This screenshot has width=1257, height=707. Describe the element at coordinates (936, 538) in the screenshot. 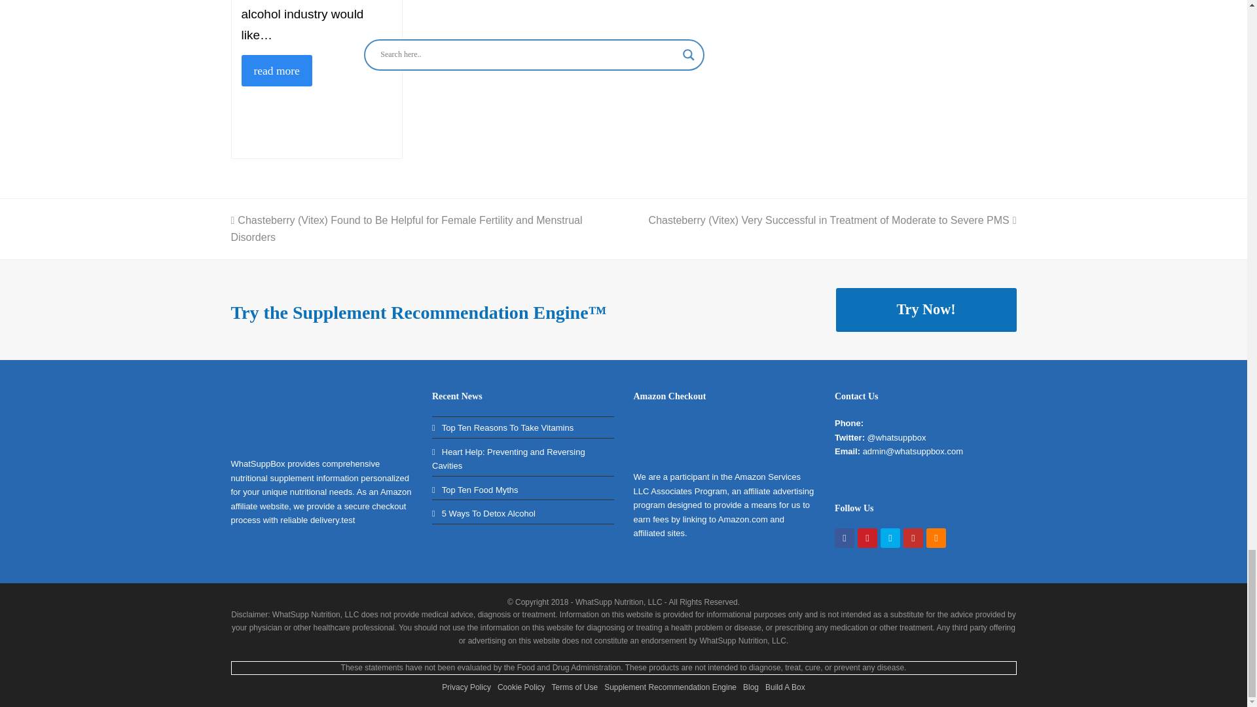

I see `RSS` at that location.